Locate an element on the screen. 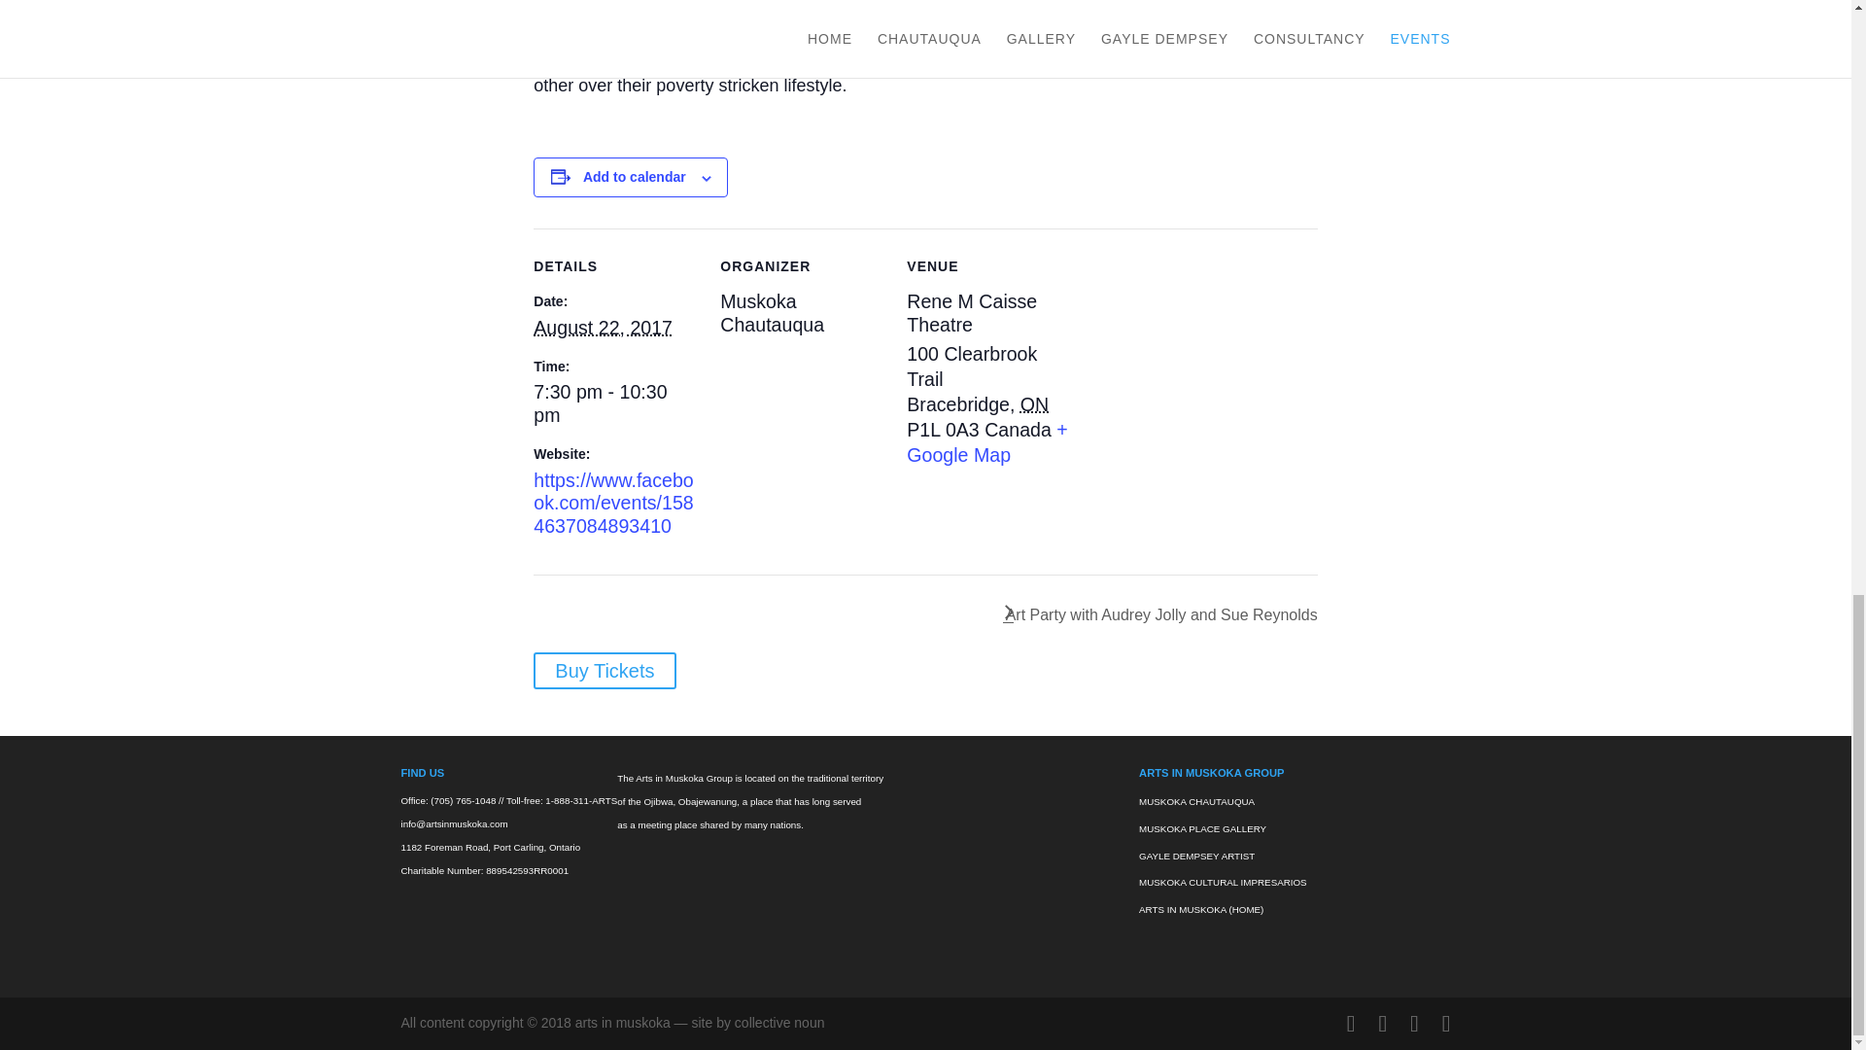 This screenshot has width=1866, height=1050. MUSKOKA PLACE GALLERY is located at coordinates (1202, 828).